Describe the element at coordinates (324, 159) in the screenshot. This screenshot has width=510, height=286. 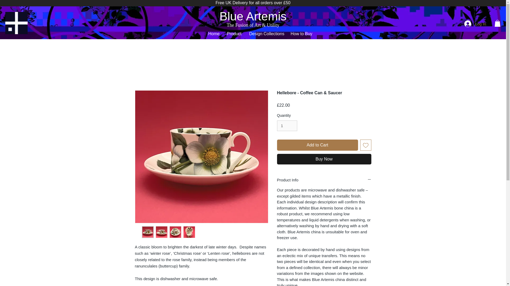
I see `Buy Now` at that location.